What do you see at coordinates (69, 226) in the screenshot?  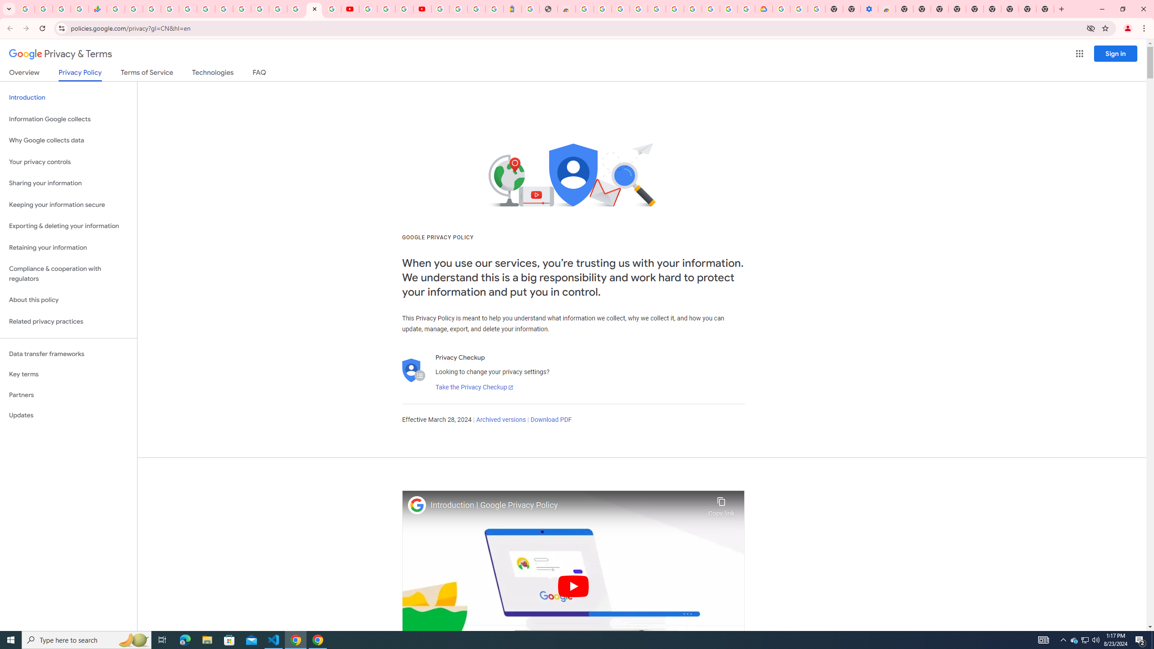 I see `Exporting & deleting your information` at bounding box center [69, 226].